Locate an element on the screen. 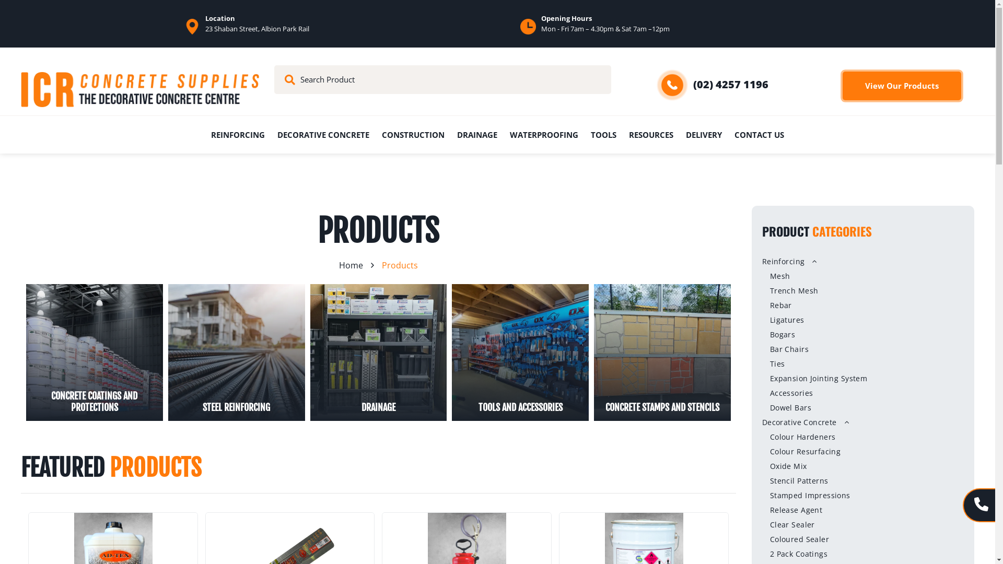  Accessories is located at coordinates (863, 393).